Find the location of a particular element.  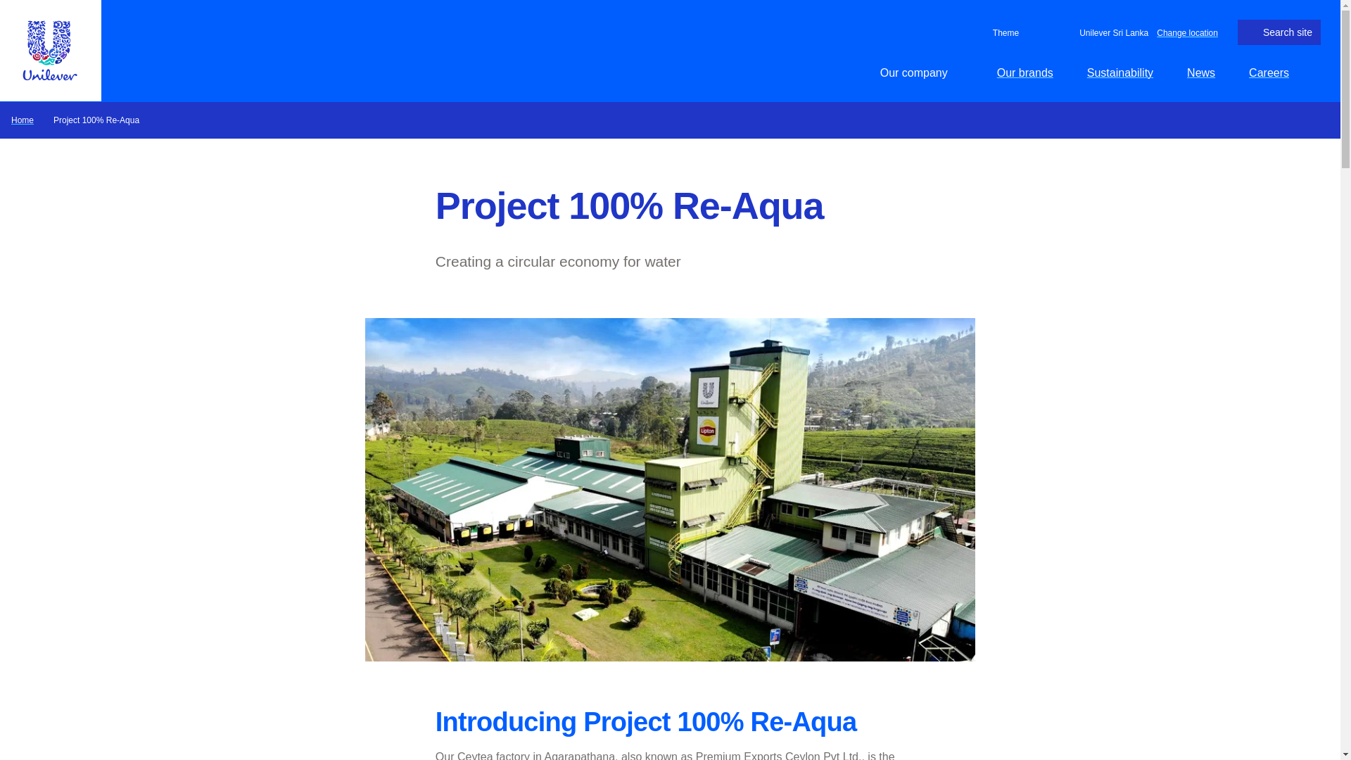

Home is located at coordinates (23, 120).